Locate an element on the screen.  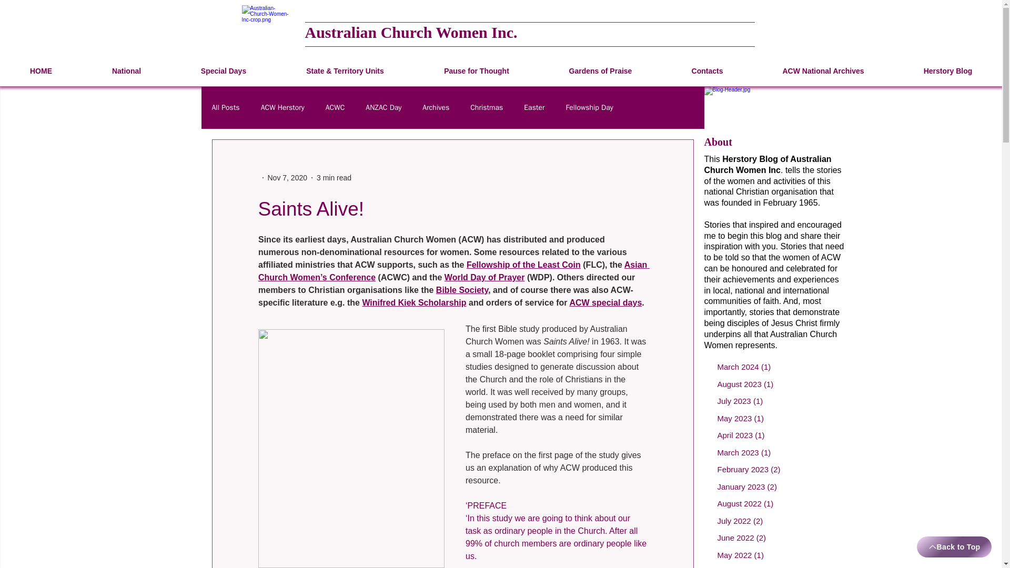
Nov 7, 2020 is located at coordinates (287, 178).